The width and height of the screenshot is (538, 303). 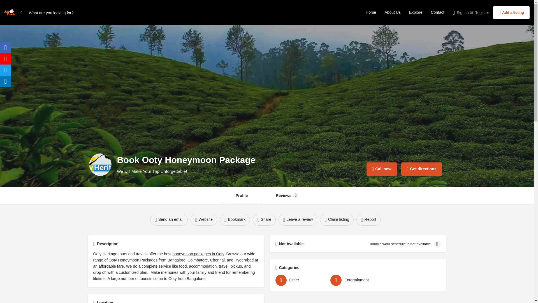 I want to click on Add a listing, so click(x=416, y=12).